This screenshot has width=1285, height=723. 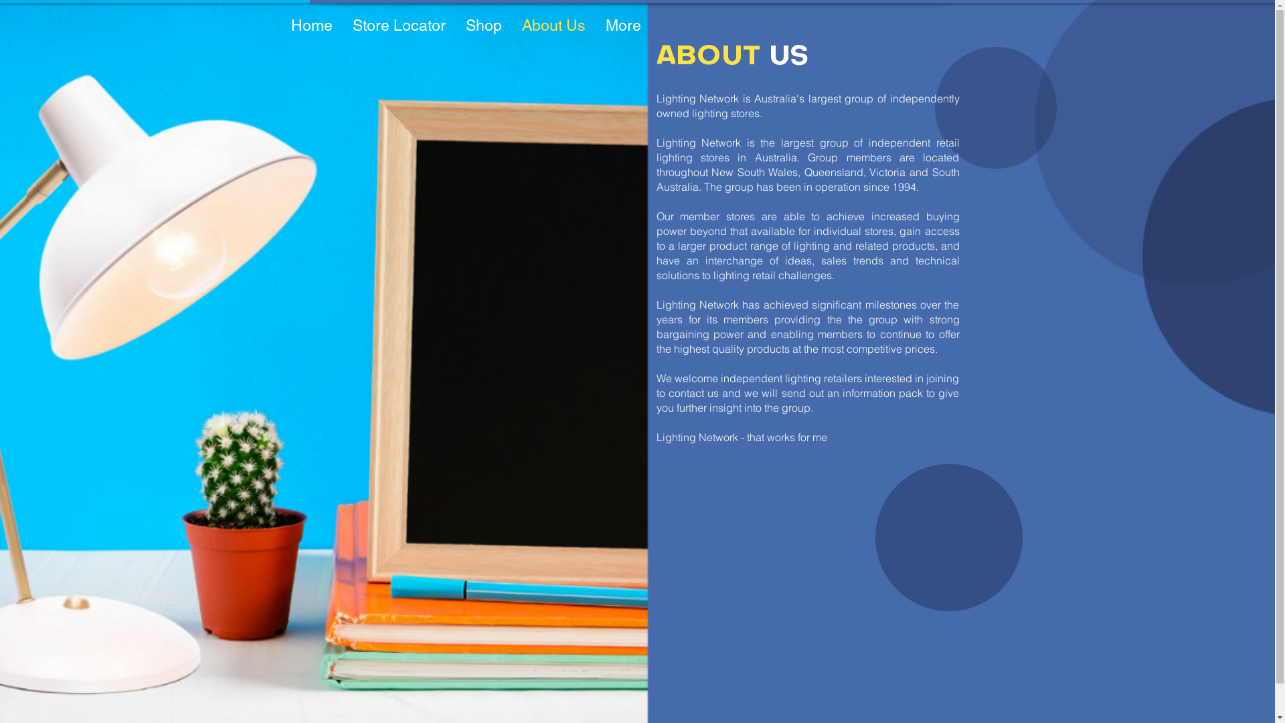 I want to click on About Us, so click(x=554, y=25).